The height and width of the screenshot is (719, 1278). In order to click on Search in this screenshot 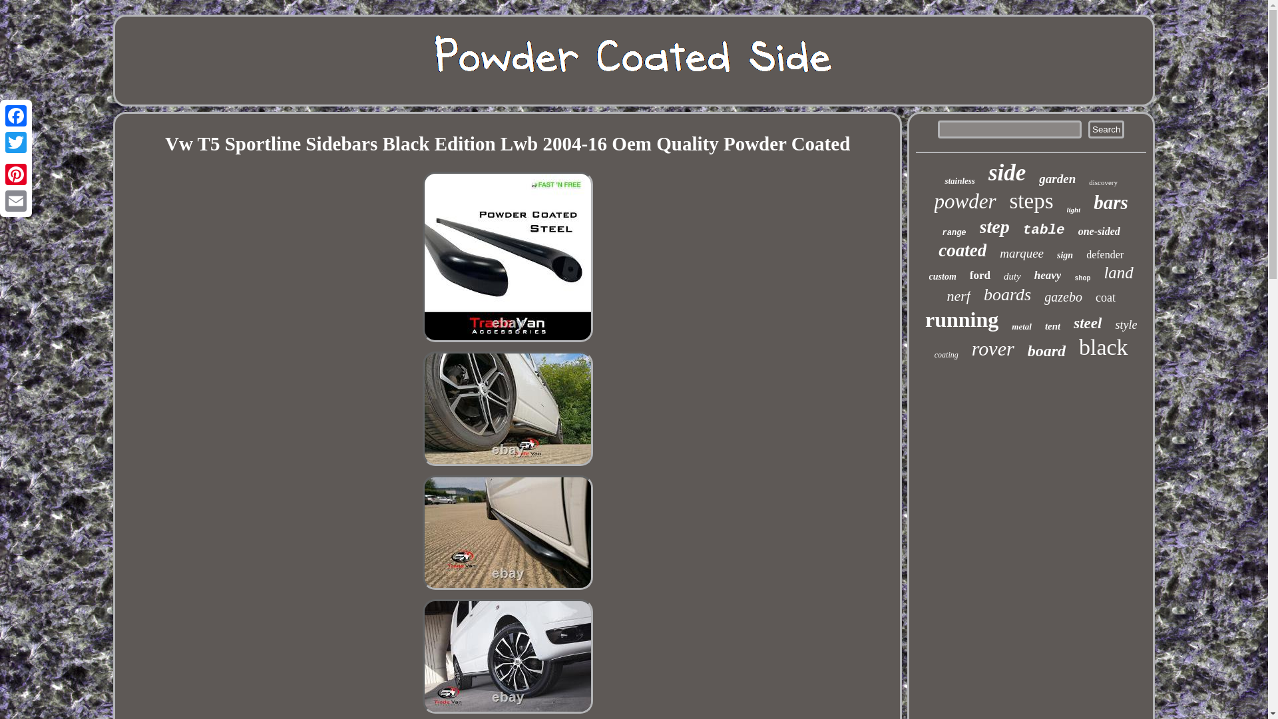, I will do `click(1106, 129)`.